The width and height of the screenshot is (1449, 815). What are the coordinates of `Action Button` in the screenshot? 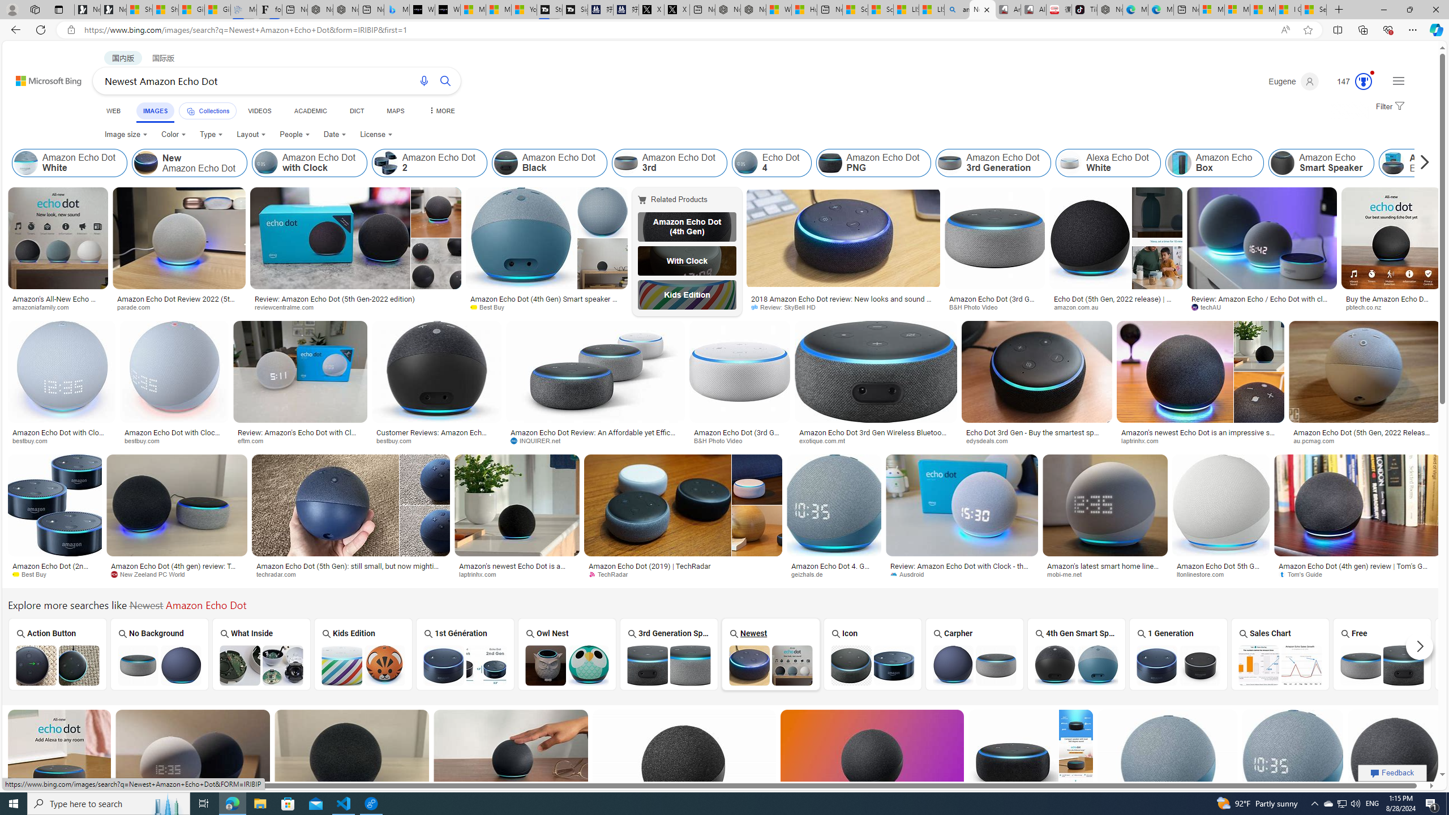 It's located at (56, 654).